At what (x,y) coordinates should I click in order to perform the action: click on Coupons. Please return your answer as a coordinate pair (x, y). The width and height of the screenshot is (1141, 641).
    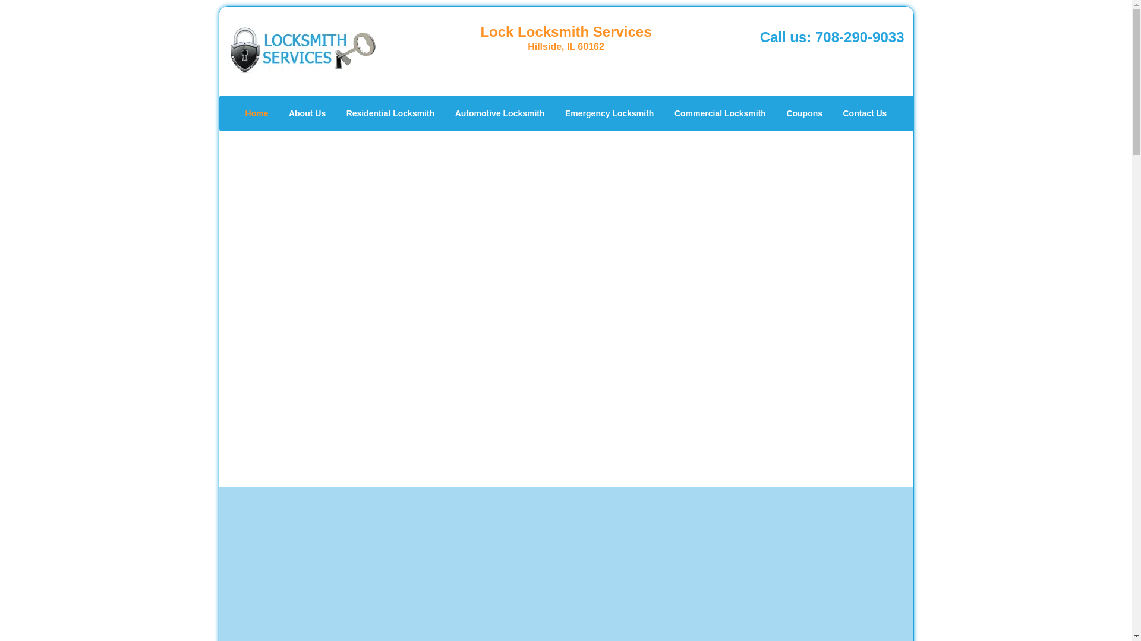
    Looking at the image, I should click on (804, 113).